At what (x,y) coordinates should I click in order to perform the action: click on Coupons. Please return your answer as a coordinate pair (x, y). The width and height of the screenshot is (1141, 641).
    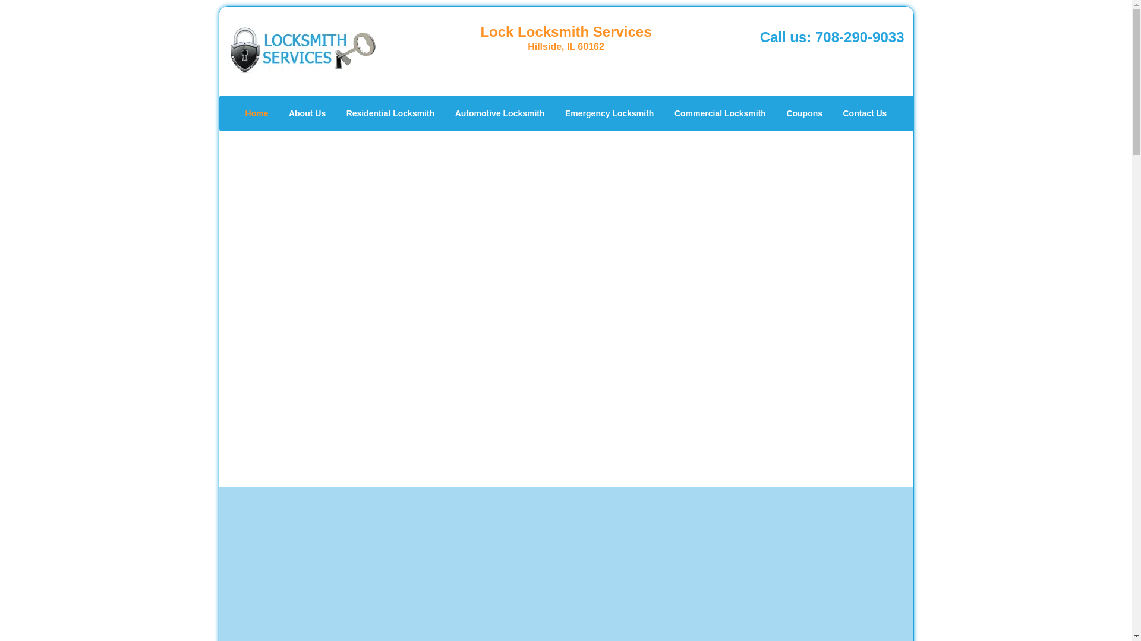
    Looking at the image, I should click on (804, 113).